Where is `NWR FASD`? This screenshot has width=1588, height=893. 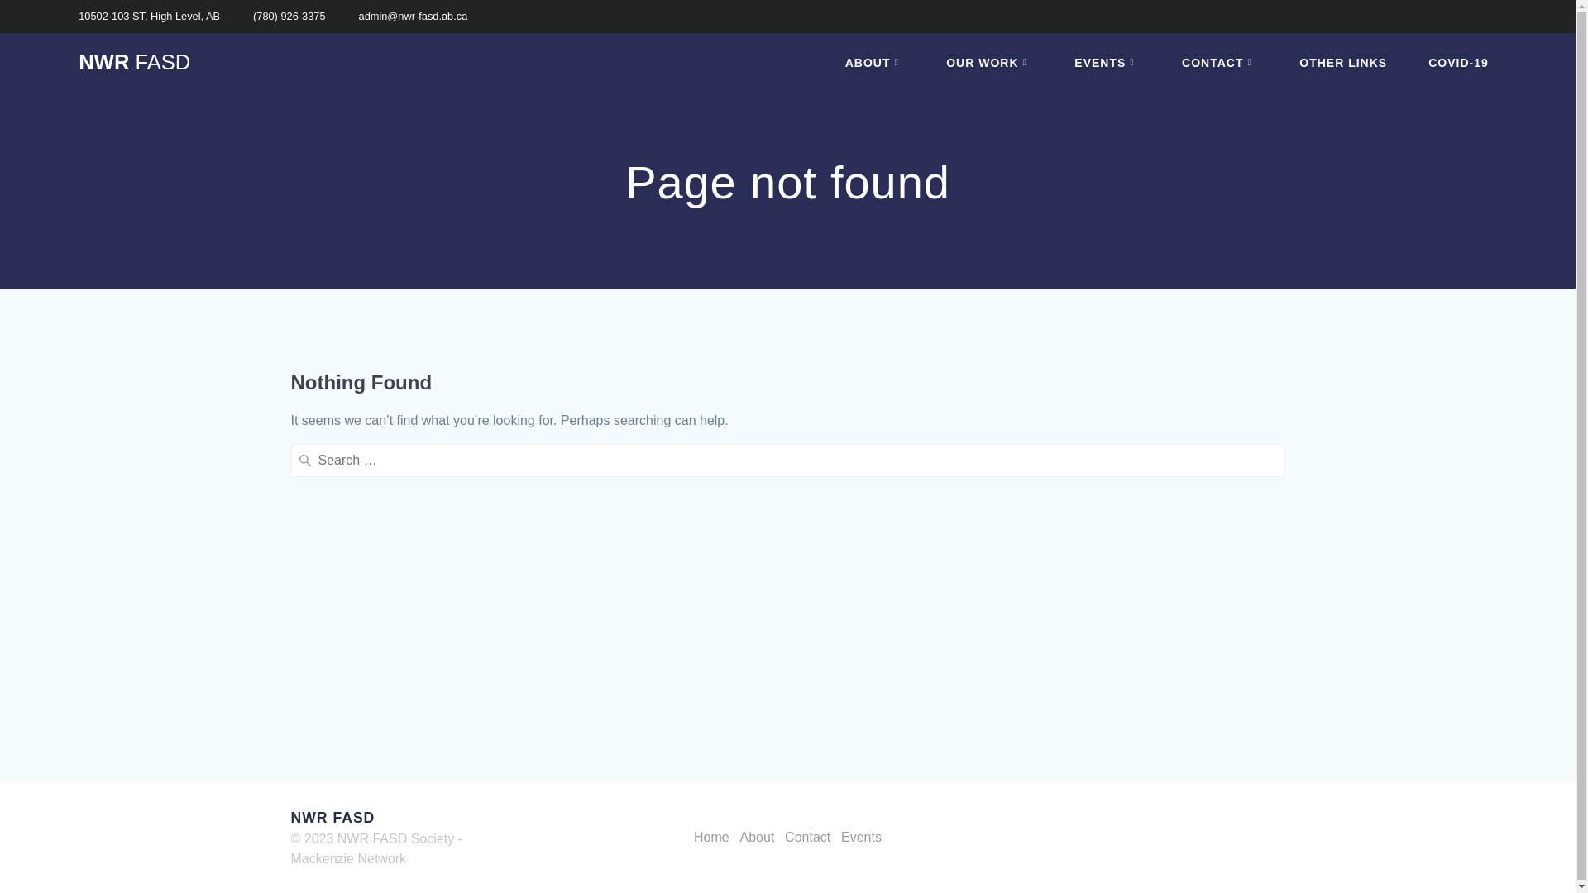 NWR FASD is located at coordinates (134, 63).